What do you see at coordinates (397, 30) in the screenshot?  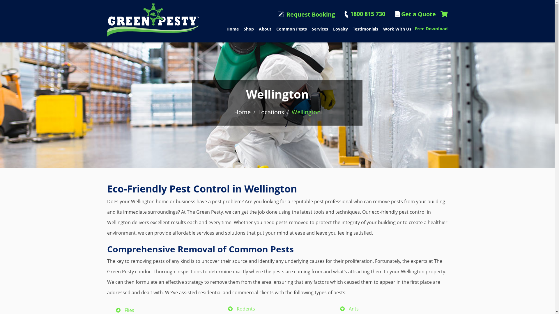 I see `Work With Us` at bounding box center [397, 30].